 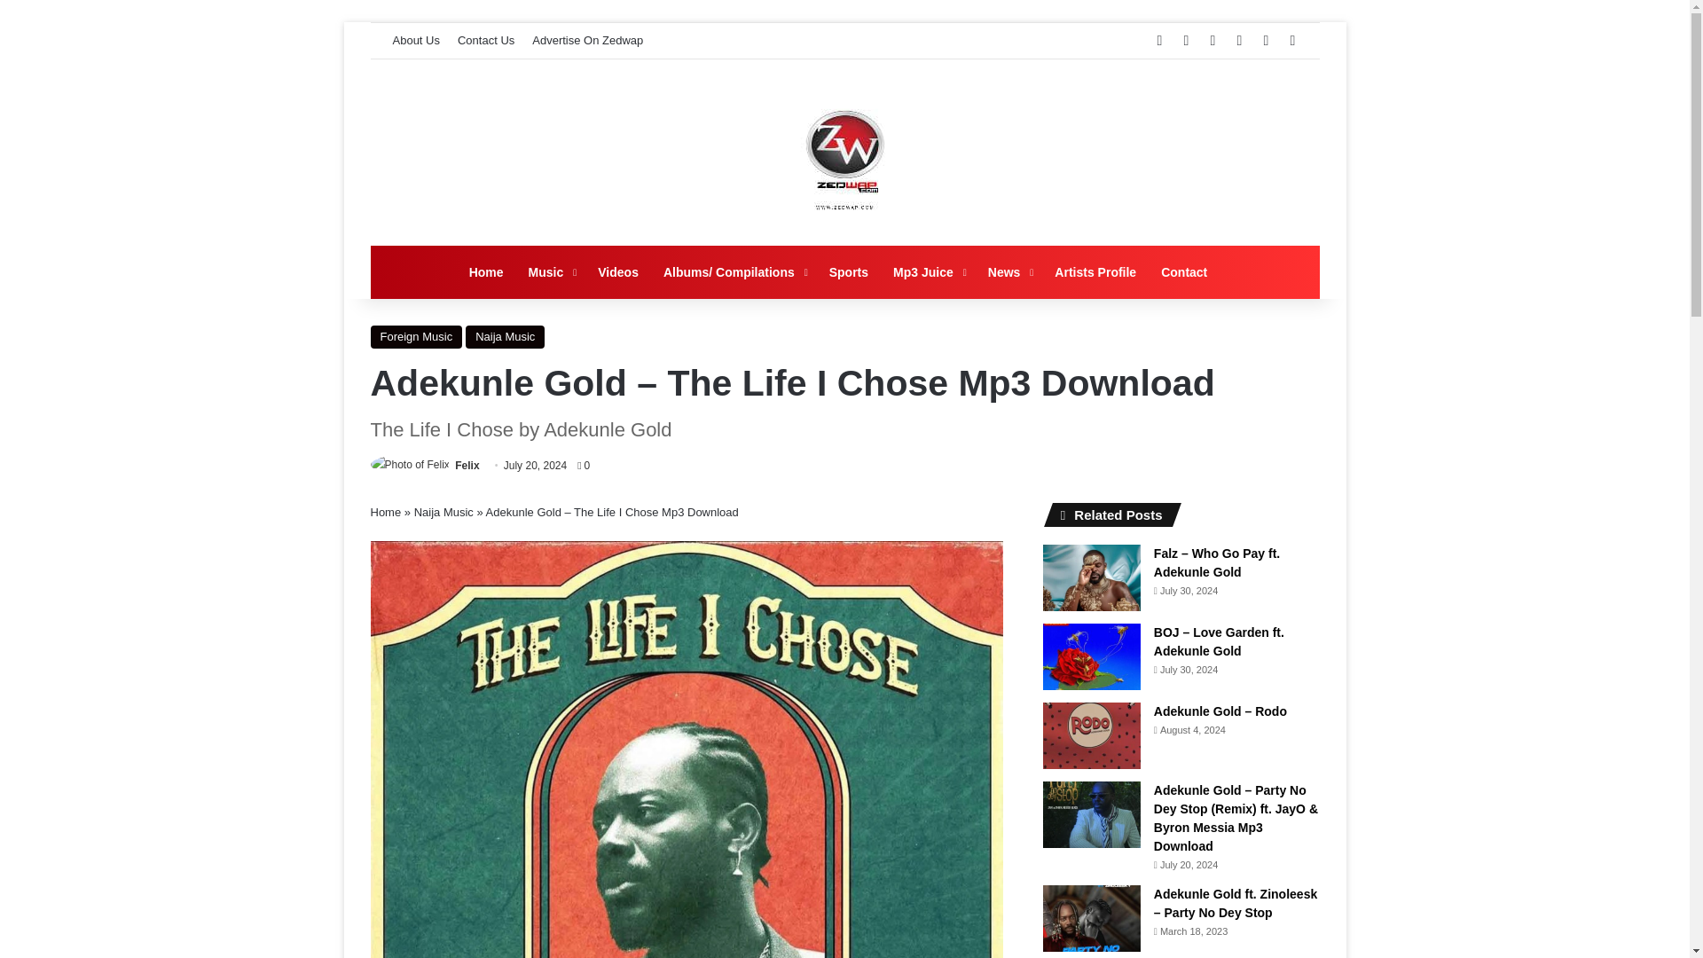 I want to click on Contact, so click(x=1183, y=271).